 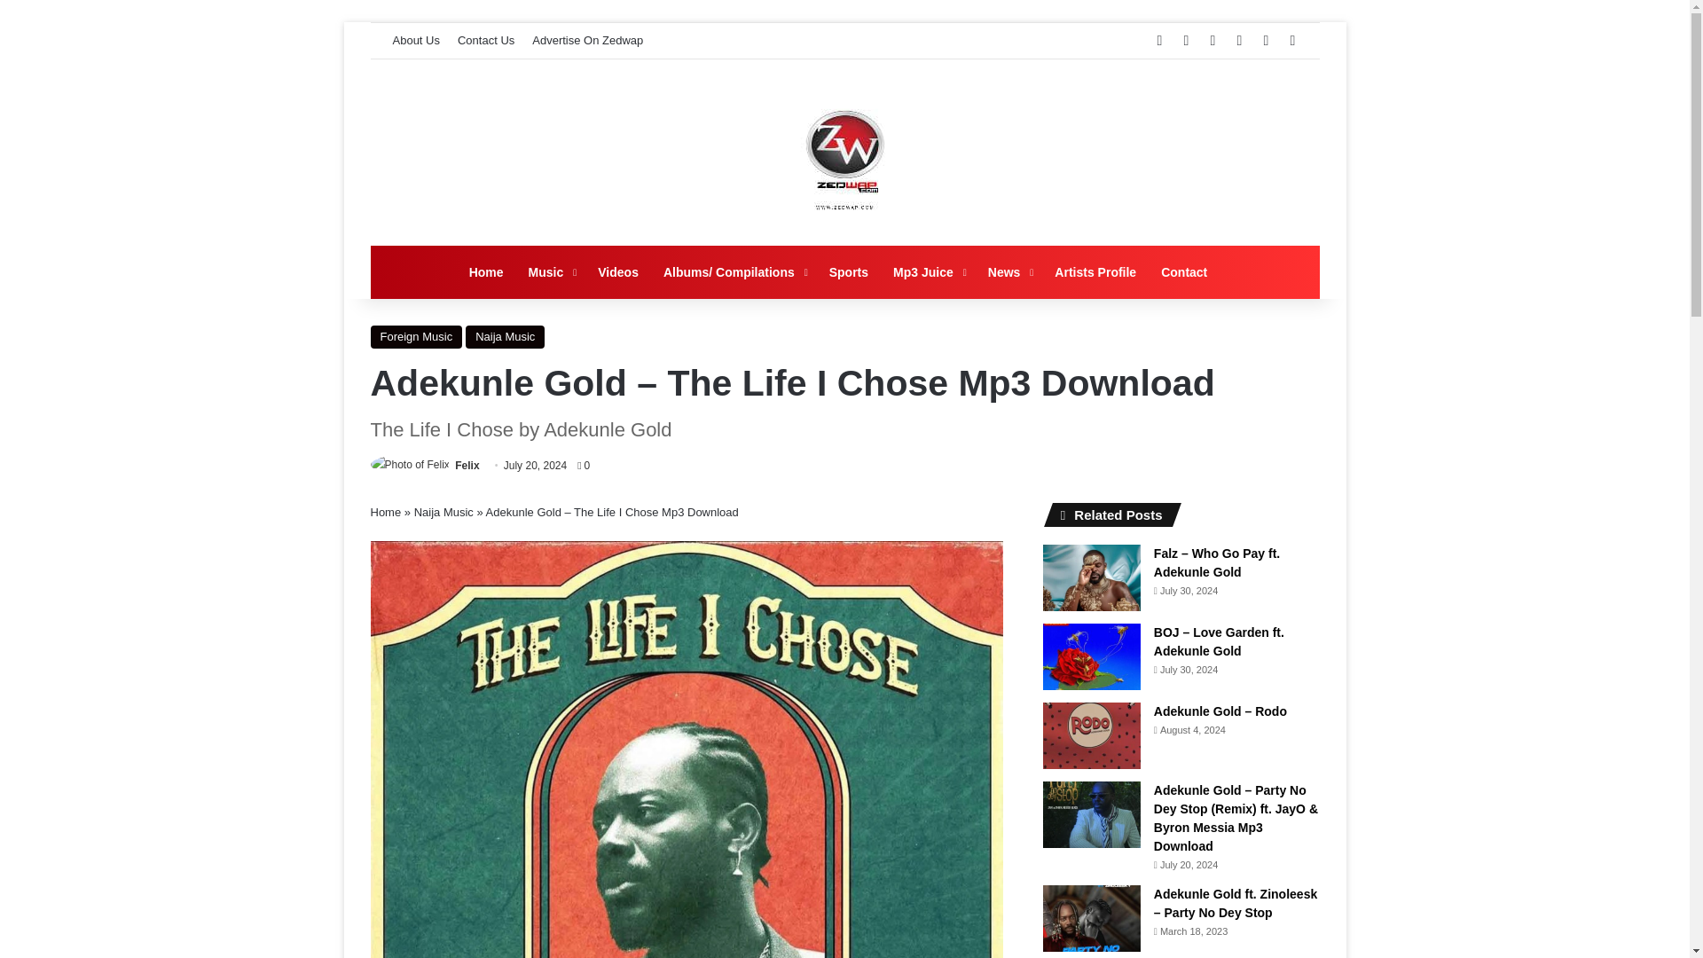 I want to click on Contact, so click(x=1183, y=271).